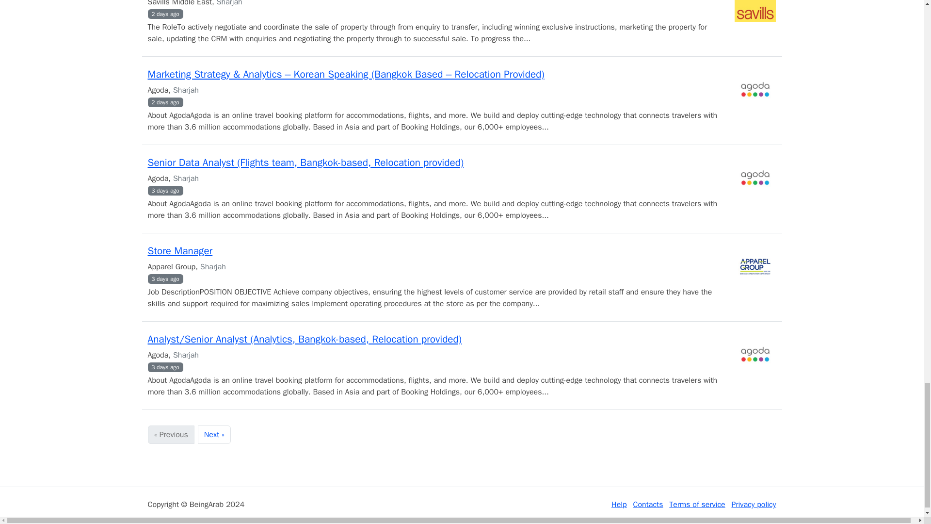 The image size is (931, 524). Describe the element at coordinates (619, 505) in the screenshot. I see `Help` at that location.